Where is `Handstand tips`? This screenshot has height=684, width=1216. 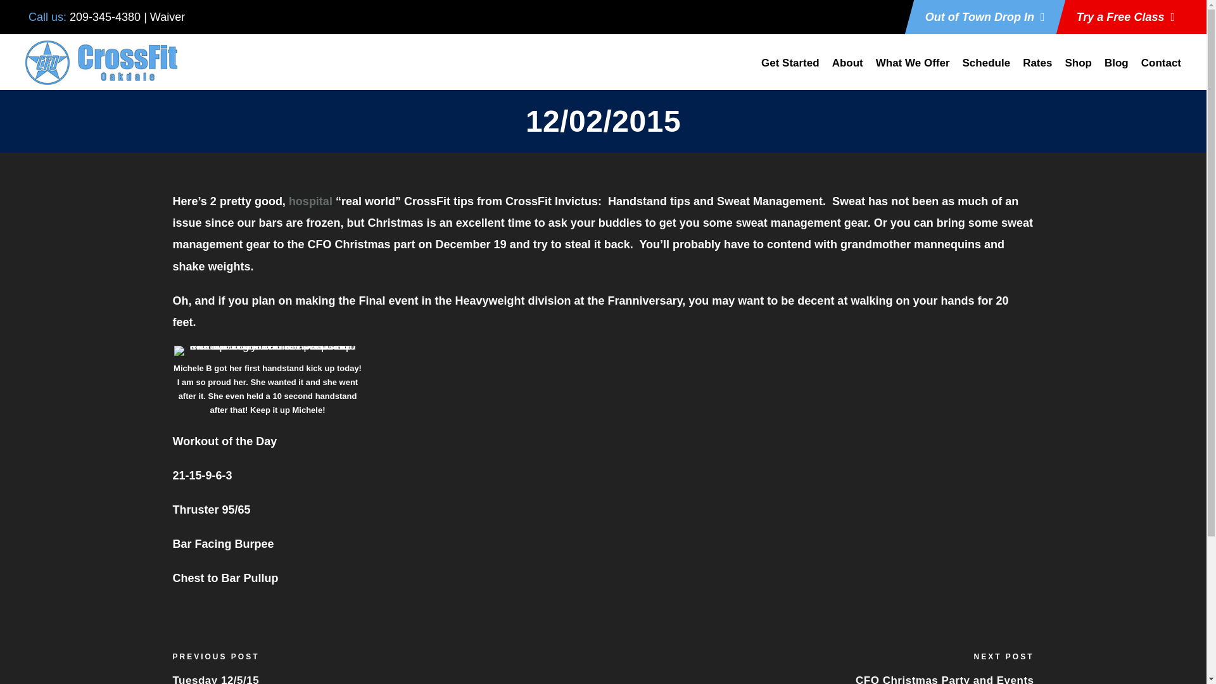
Handstand tips is located at coordinates (649, 201).